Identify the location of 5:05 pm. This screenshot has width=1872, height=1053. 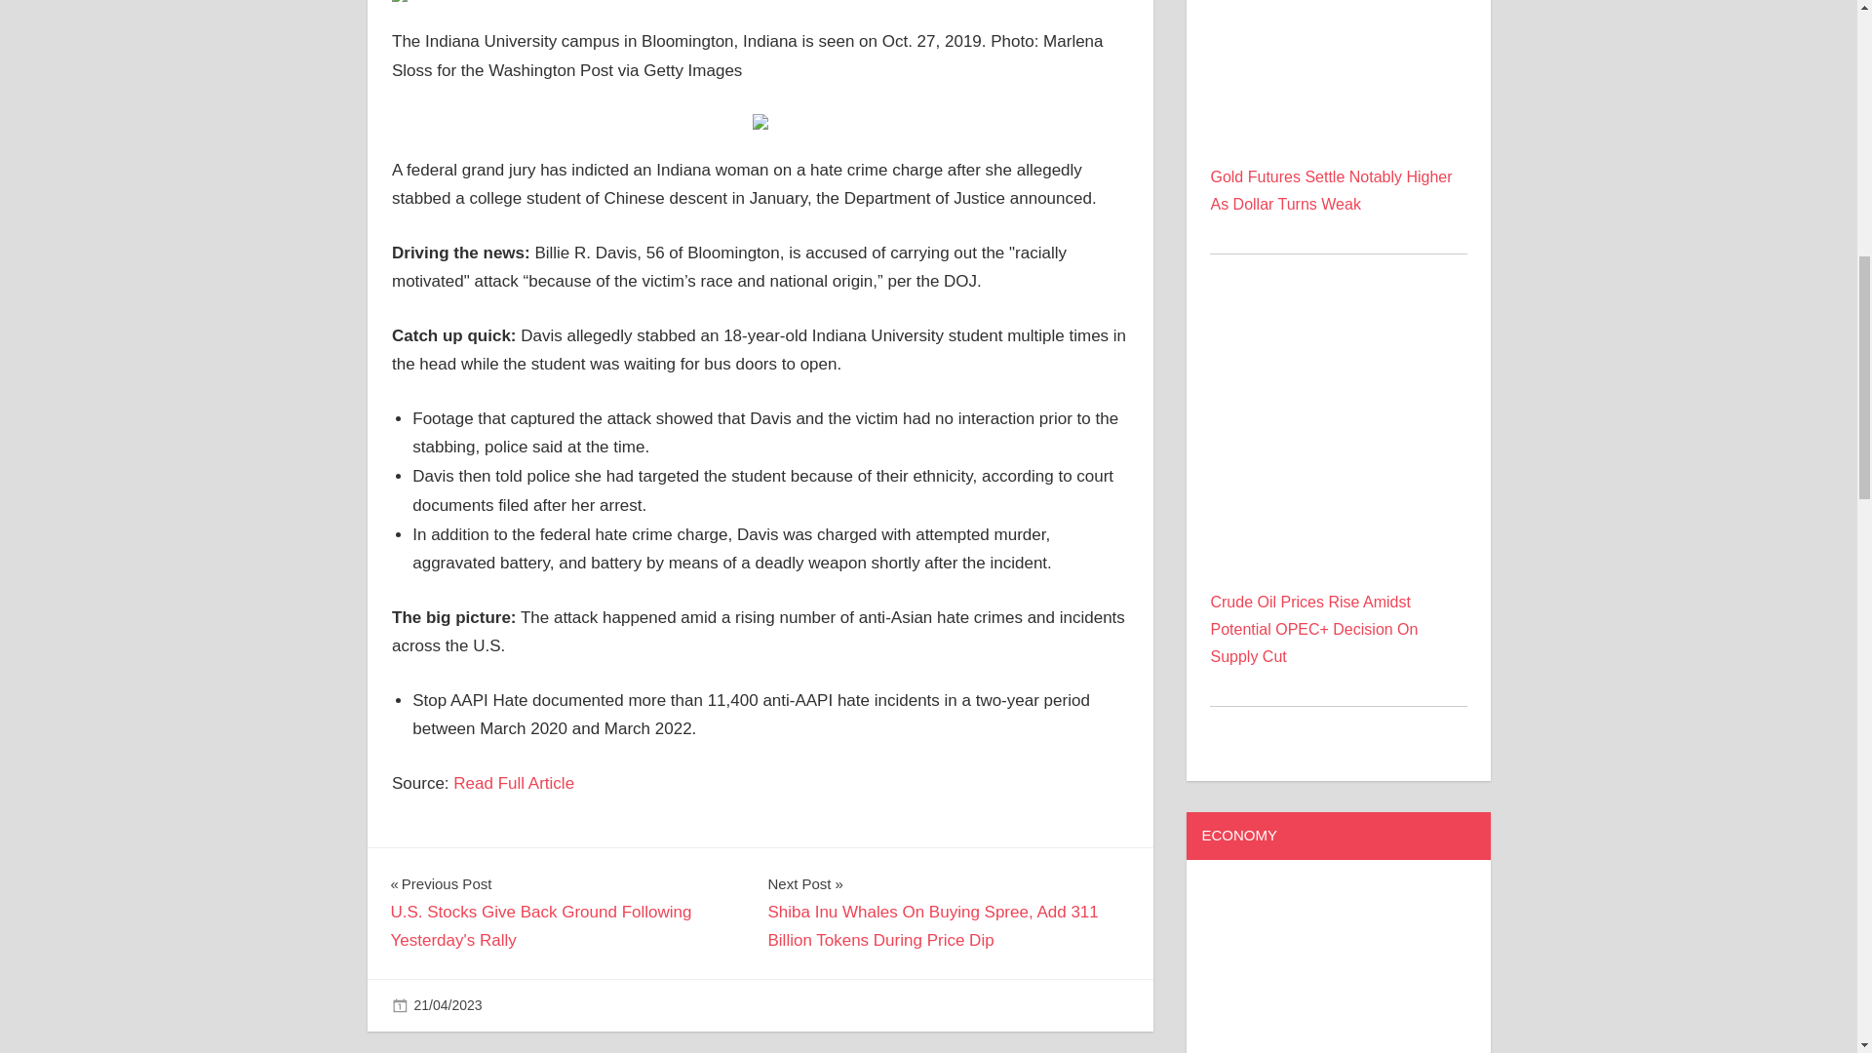
(447, 1004).